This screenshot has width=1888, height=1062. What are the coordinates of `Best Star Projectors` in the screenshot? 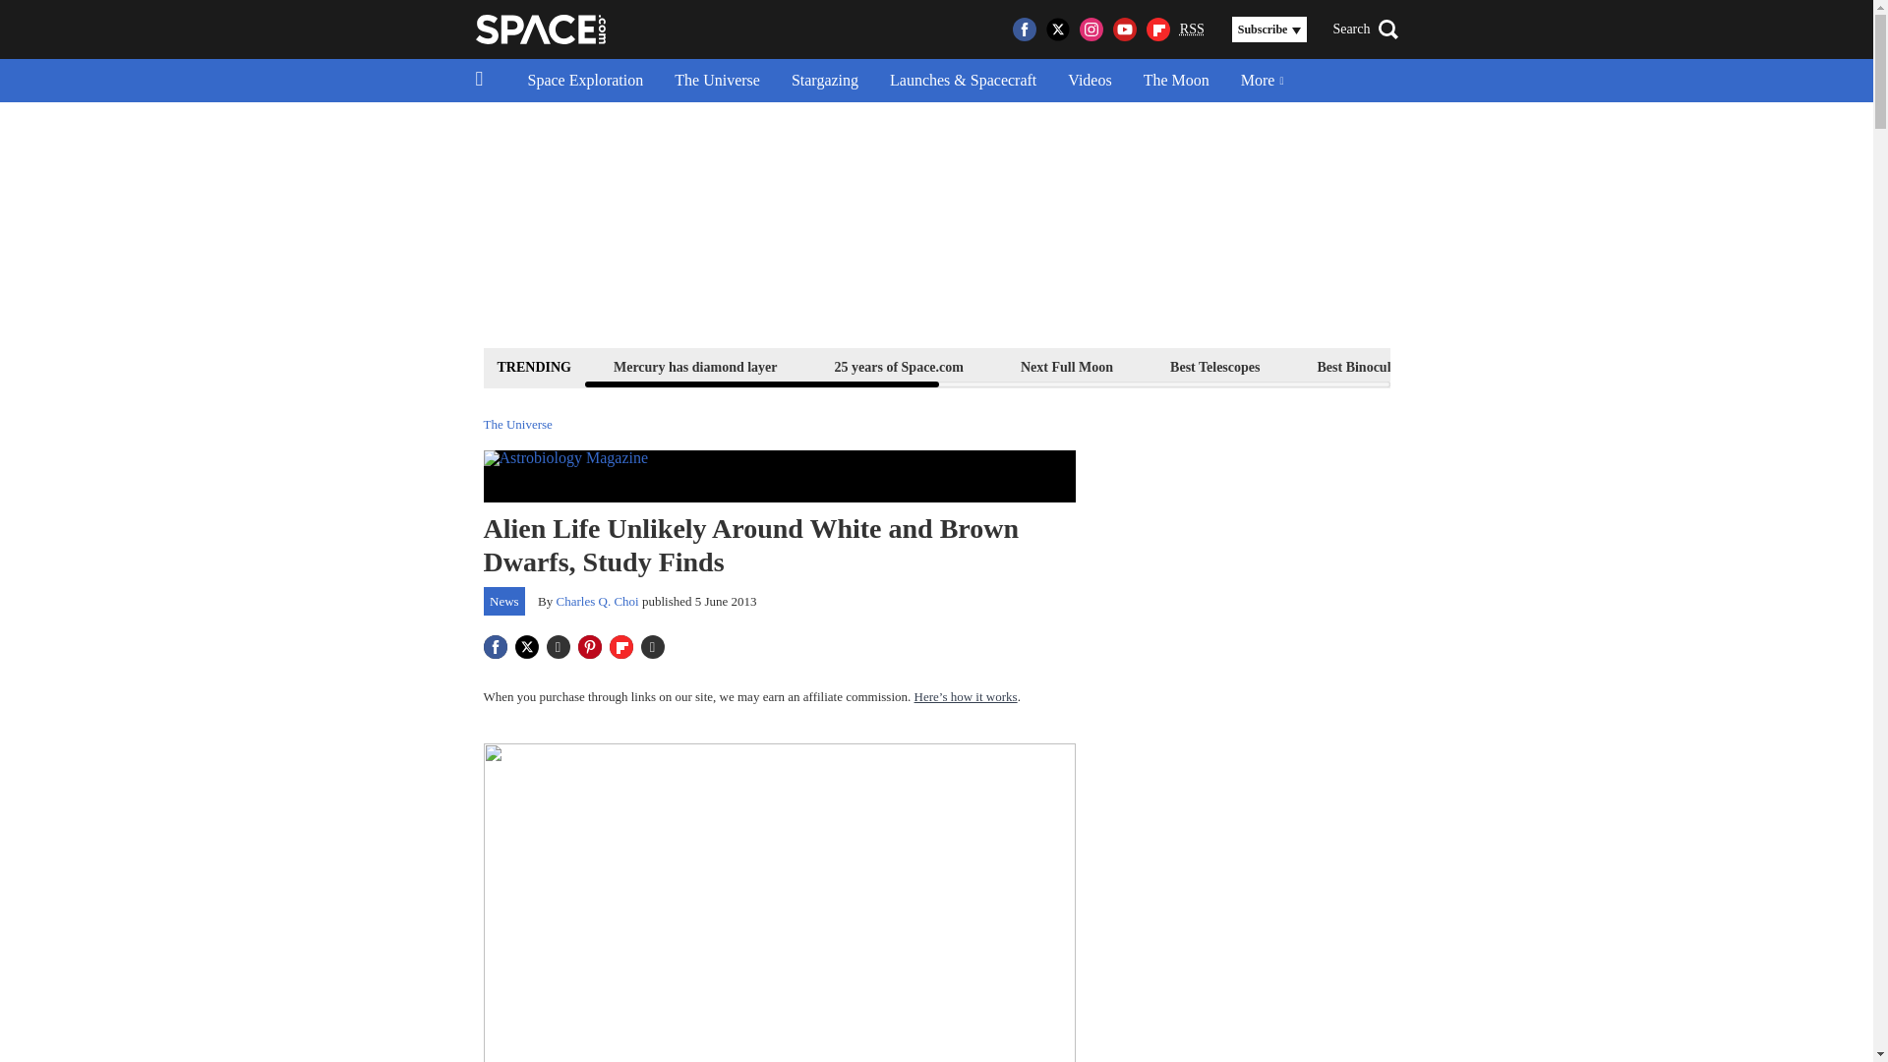 It's located at (1525, 366).